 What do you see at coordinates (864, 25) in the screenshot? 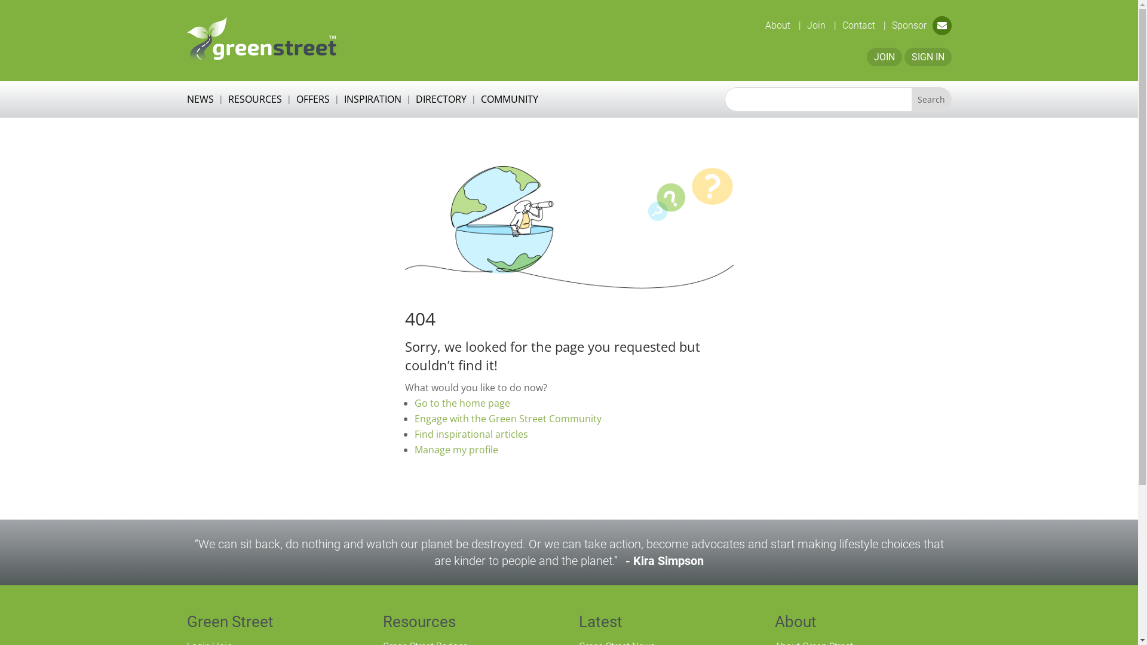
I see `Contact` at bounding box center [864, 25].